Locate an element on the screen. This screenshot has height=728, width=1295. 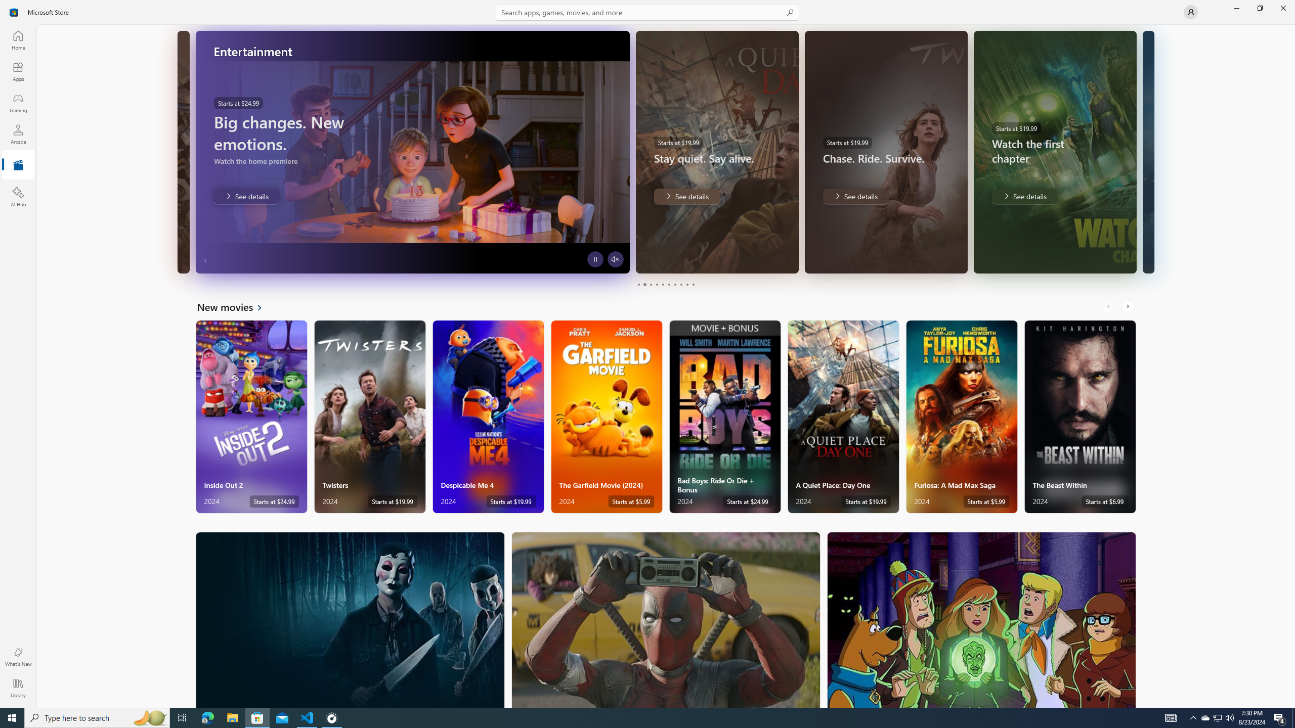
Horror is located at coordinates (350, 620).